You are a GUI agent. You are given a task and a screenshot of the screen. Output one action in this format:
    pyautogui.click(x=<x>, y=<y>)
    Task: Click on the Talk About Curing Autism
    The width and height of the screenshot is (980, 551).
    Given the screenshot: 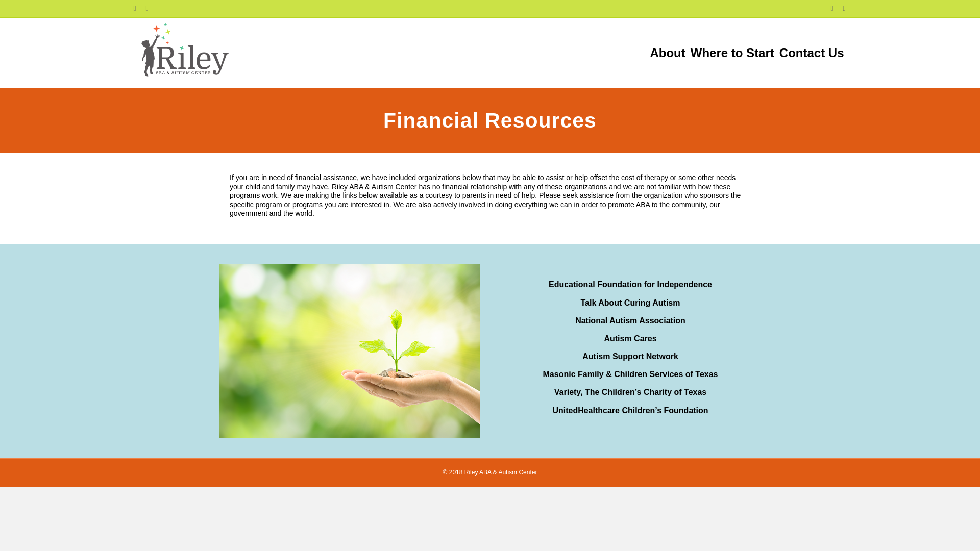 What is the action you would take?
    pyautogui.click(x=630, y=302)
    